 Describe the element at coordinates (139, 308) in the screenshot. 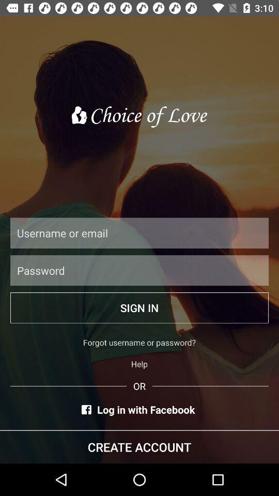

I see `press the sign in item` at that location.